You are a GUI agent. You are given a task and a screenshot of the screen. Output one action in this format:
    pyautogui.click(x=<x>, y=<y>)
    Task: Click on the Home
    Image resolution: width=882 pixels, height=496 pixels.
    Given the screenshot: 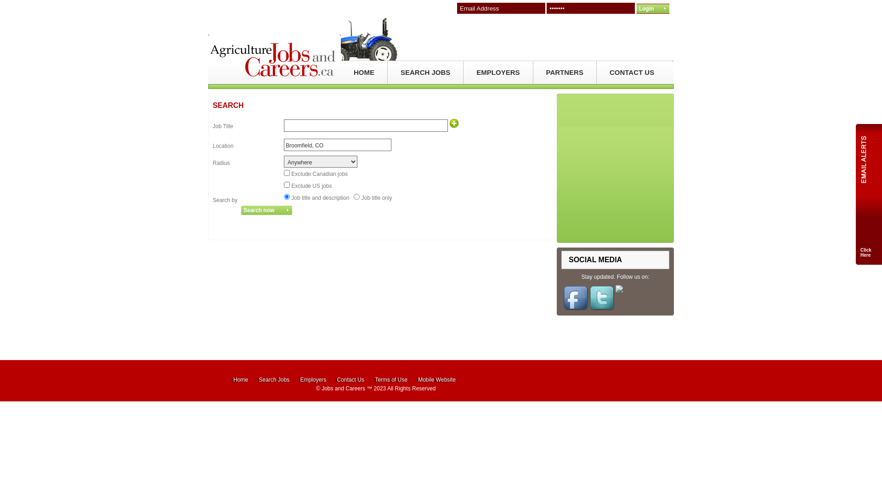 What is the action you would take?
    pyautogui.click(x=241, y=380)
    